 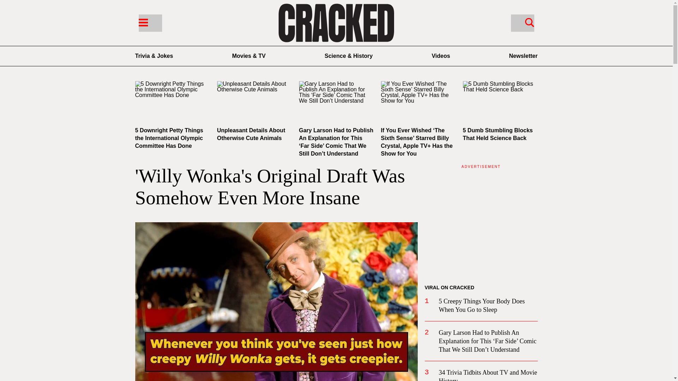 I want to click on Newsletter, so click(x=523, y=56).